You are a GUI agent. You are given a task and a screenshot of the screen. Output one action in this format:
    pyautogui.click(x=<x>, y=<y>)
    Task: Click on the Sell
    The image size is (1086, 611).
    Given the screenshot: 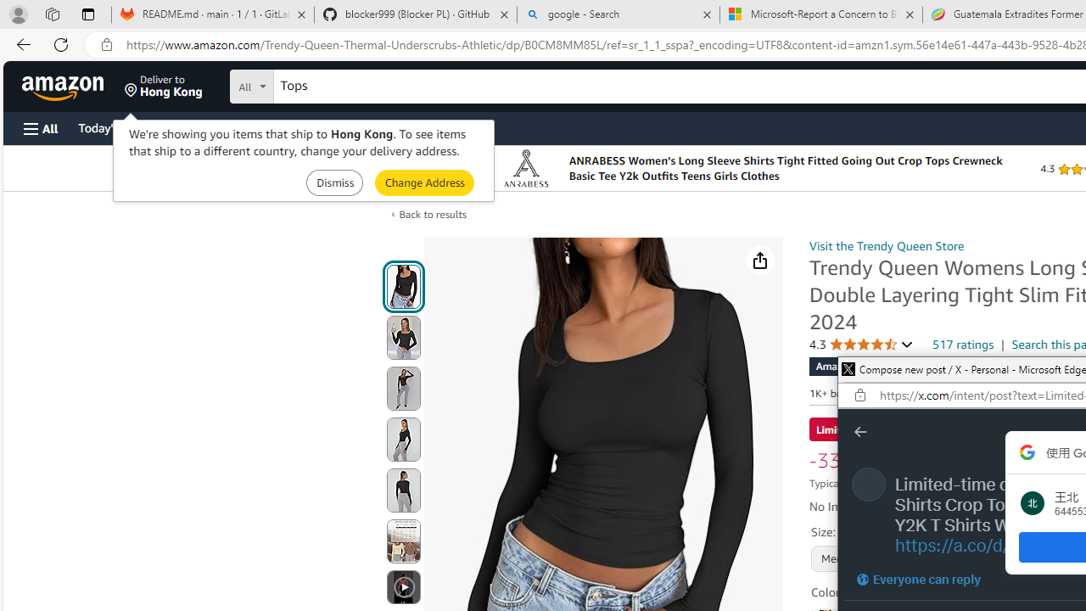 What is the action you would take?
    pyautogui.click(x=433, y=127)
    